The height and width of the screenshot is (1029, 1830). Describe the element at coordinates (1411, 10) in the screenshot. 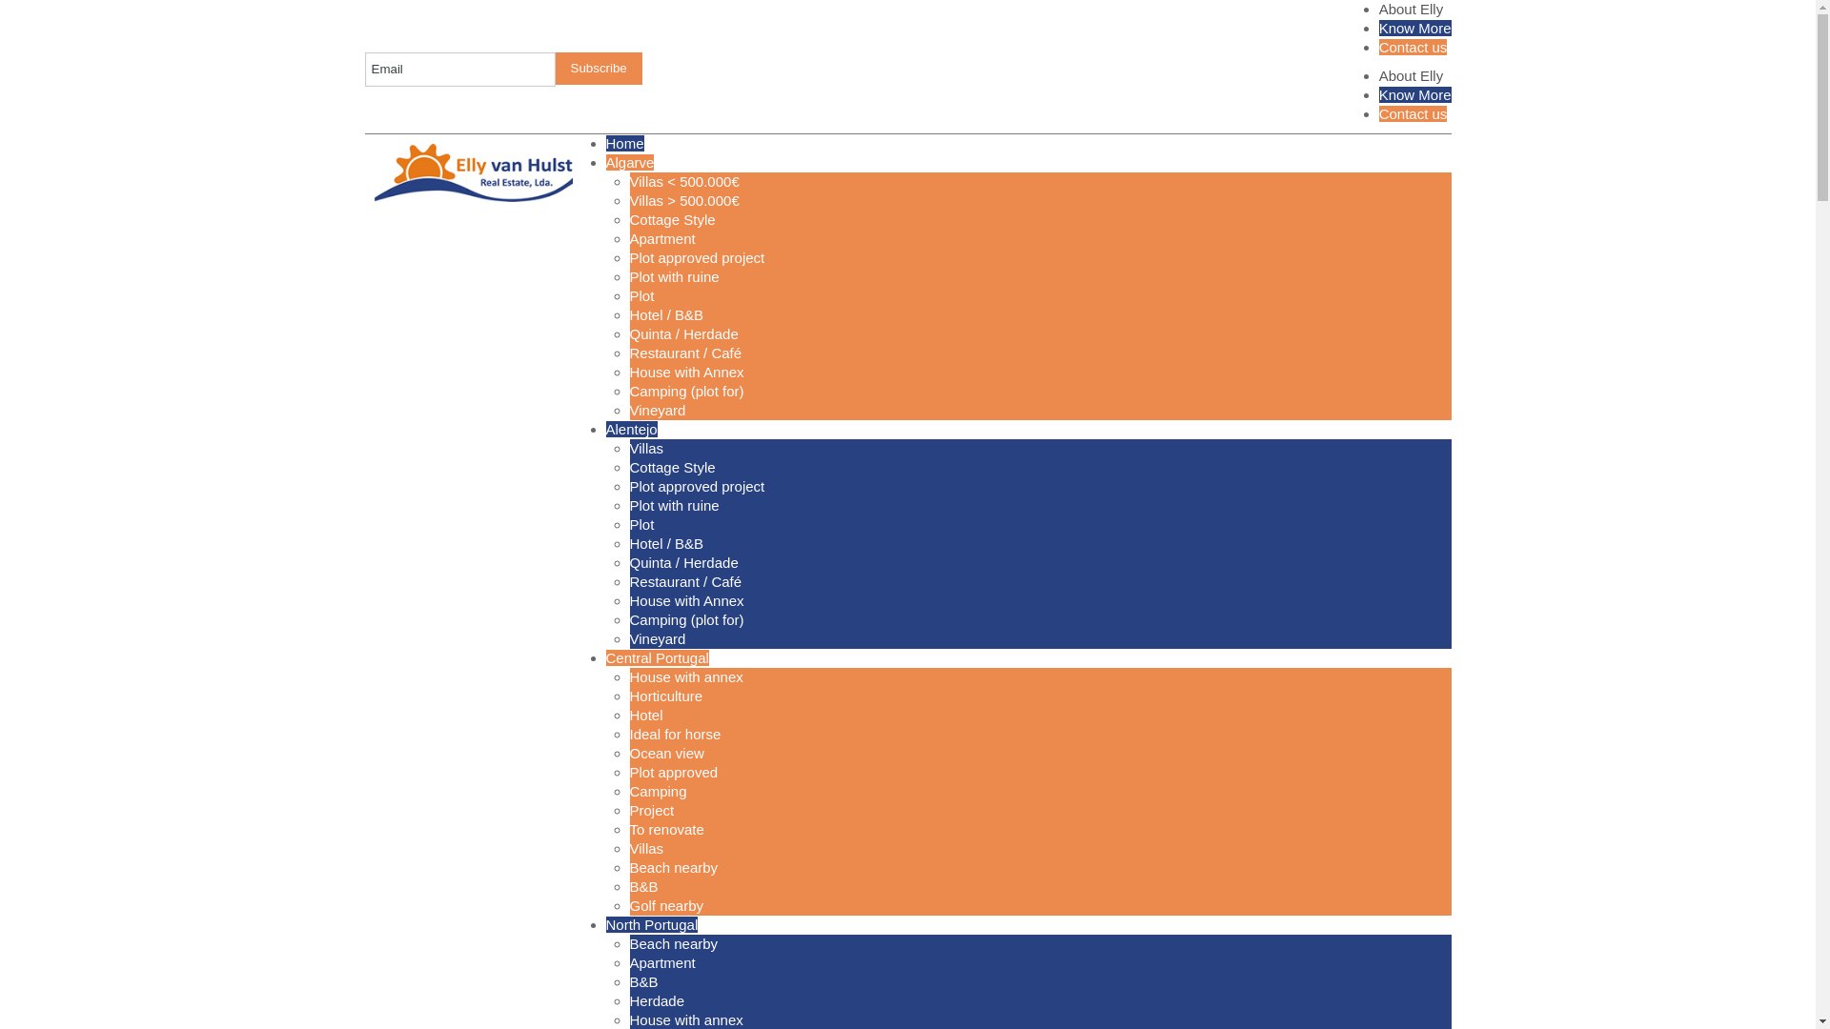

I see `About Elly` at that location.